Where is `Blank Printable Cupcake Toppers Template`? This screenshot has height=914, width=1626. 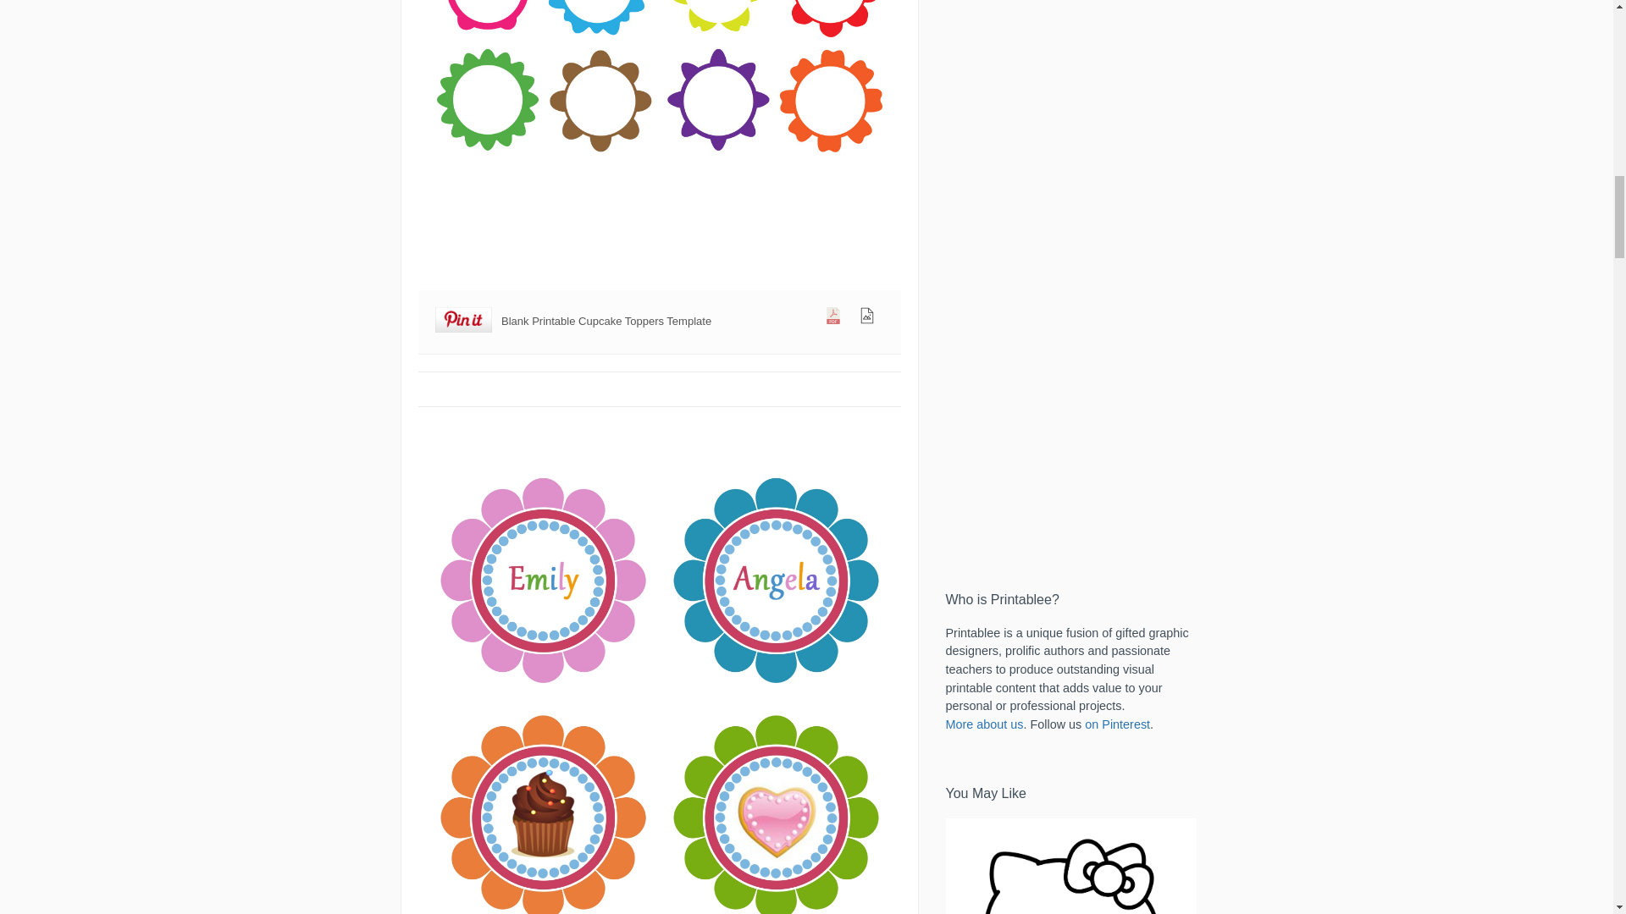
Blank Printable Cupcake Toppers Template is located at coordinates (659, 143).